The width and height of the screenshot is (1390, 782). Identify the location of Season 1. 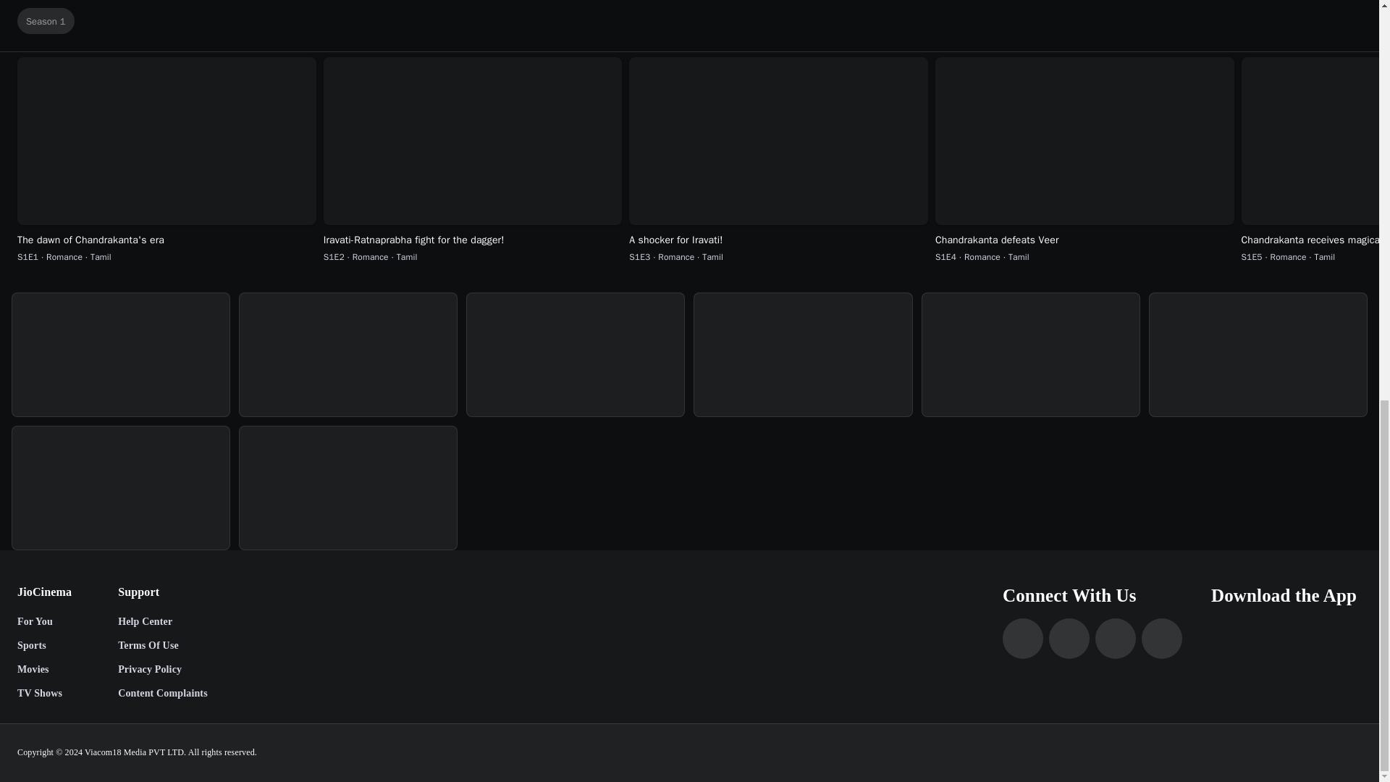
(692, 21).